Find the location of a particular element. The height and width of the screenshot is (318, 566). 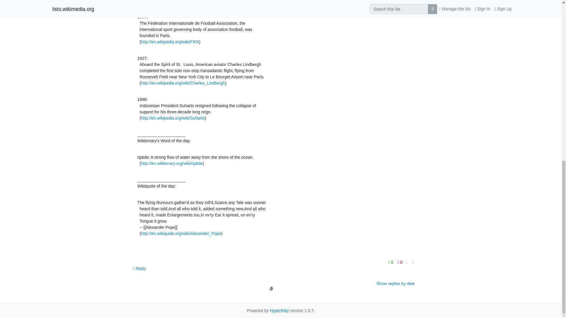

You must be logged-in to vote. is located at coordinates (400, 262).